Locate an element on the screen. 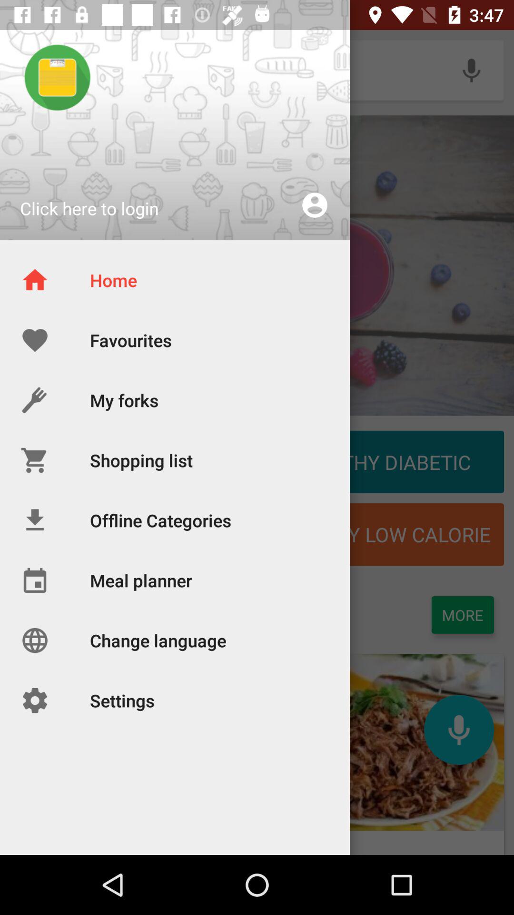 The image size is (514, 915). click on the settings button is located at coordinates (89, 742).